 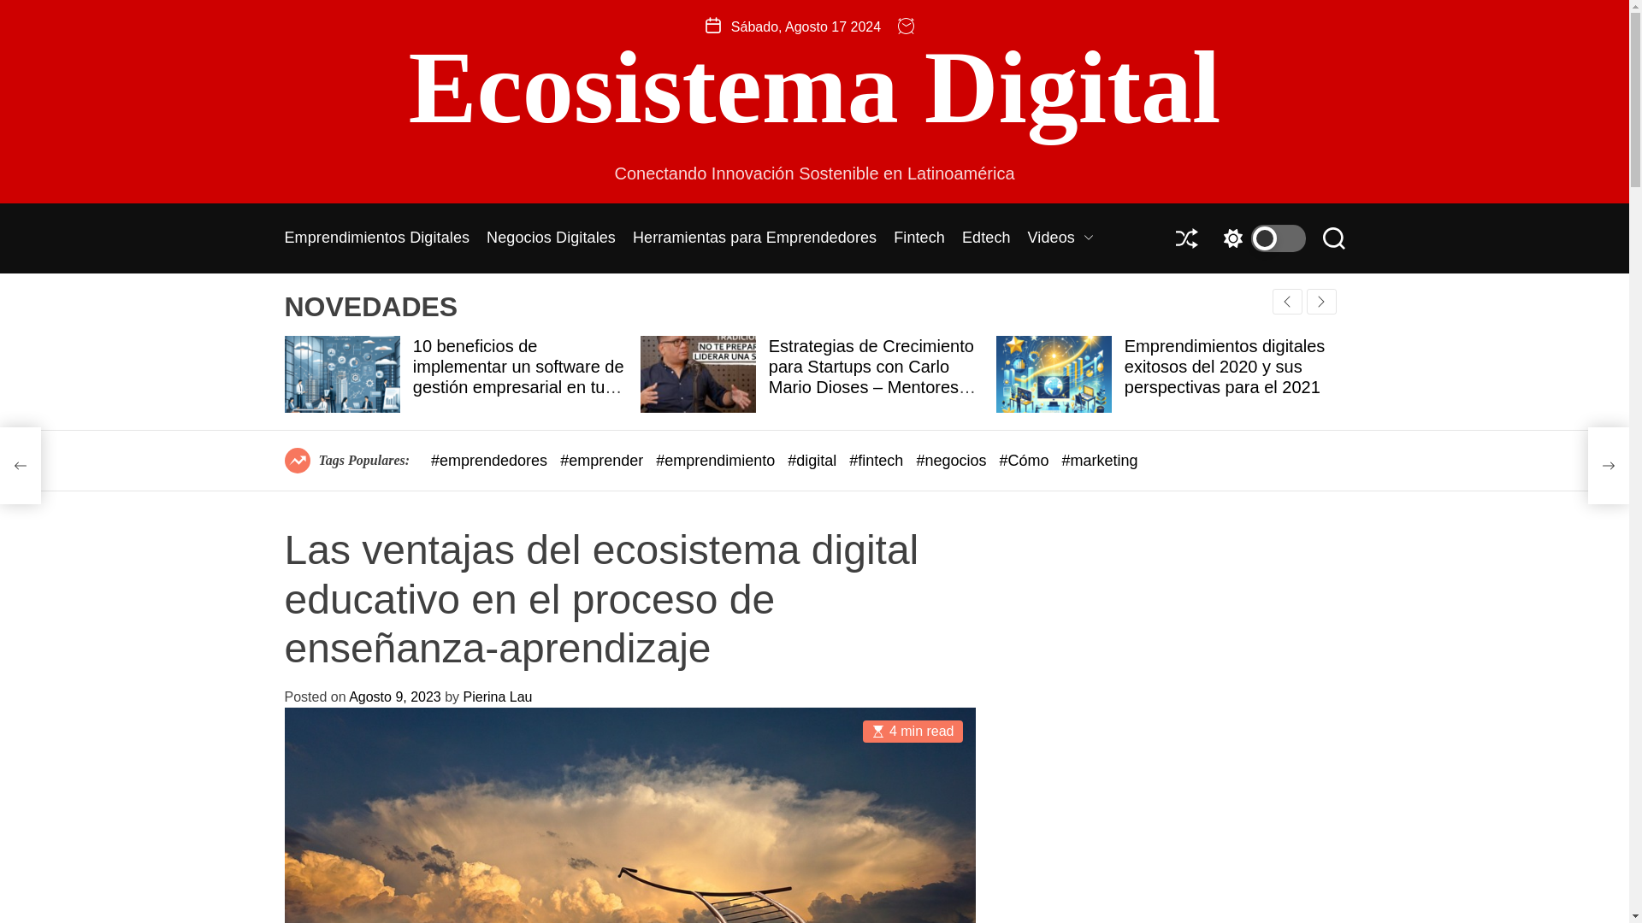 What do you see at coordinates (918, 238) in the screenshot?
I see `Fintech` at bounding box center [918, 238].